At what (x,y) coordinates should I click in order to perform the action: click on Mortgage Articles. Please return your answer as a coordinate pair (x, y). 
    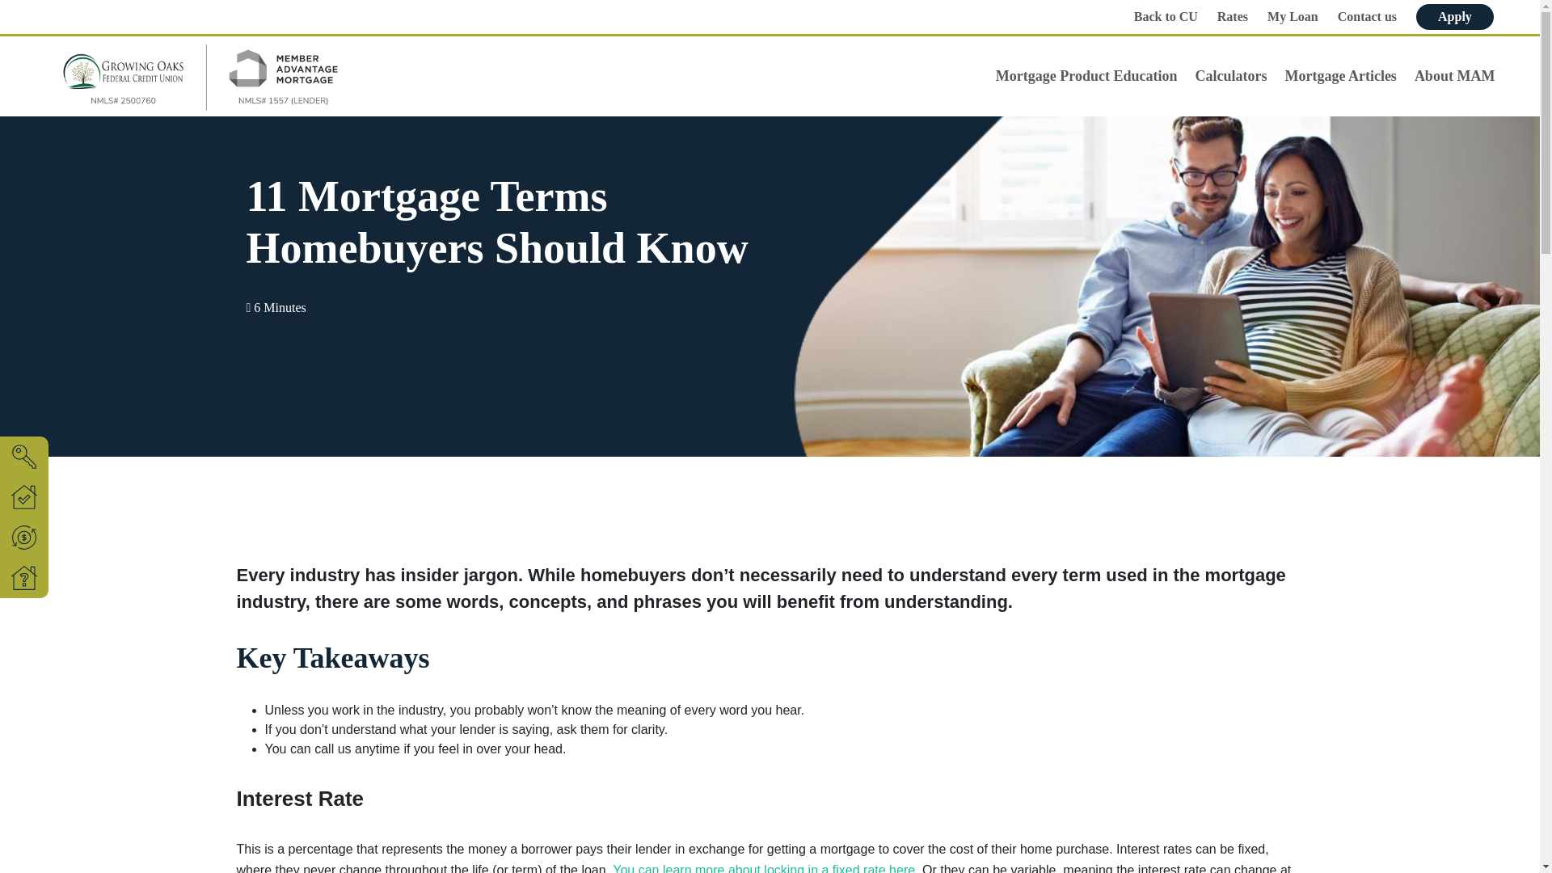
    Looking at the image, I should click on (1337, 76).